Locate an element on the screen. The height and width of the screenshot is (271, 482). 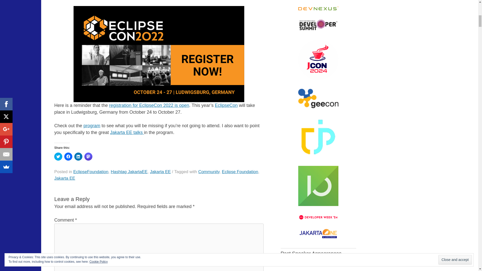
Click to share on Mastodon is located at coordinates (88, 157).